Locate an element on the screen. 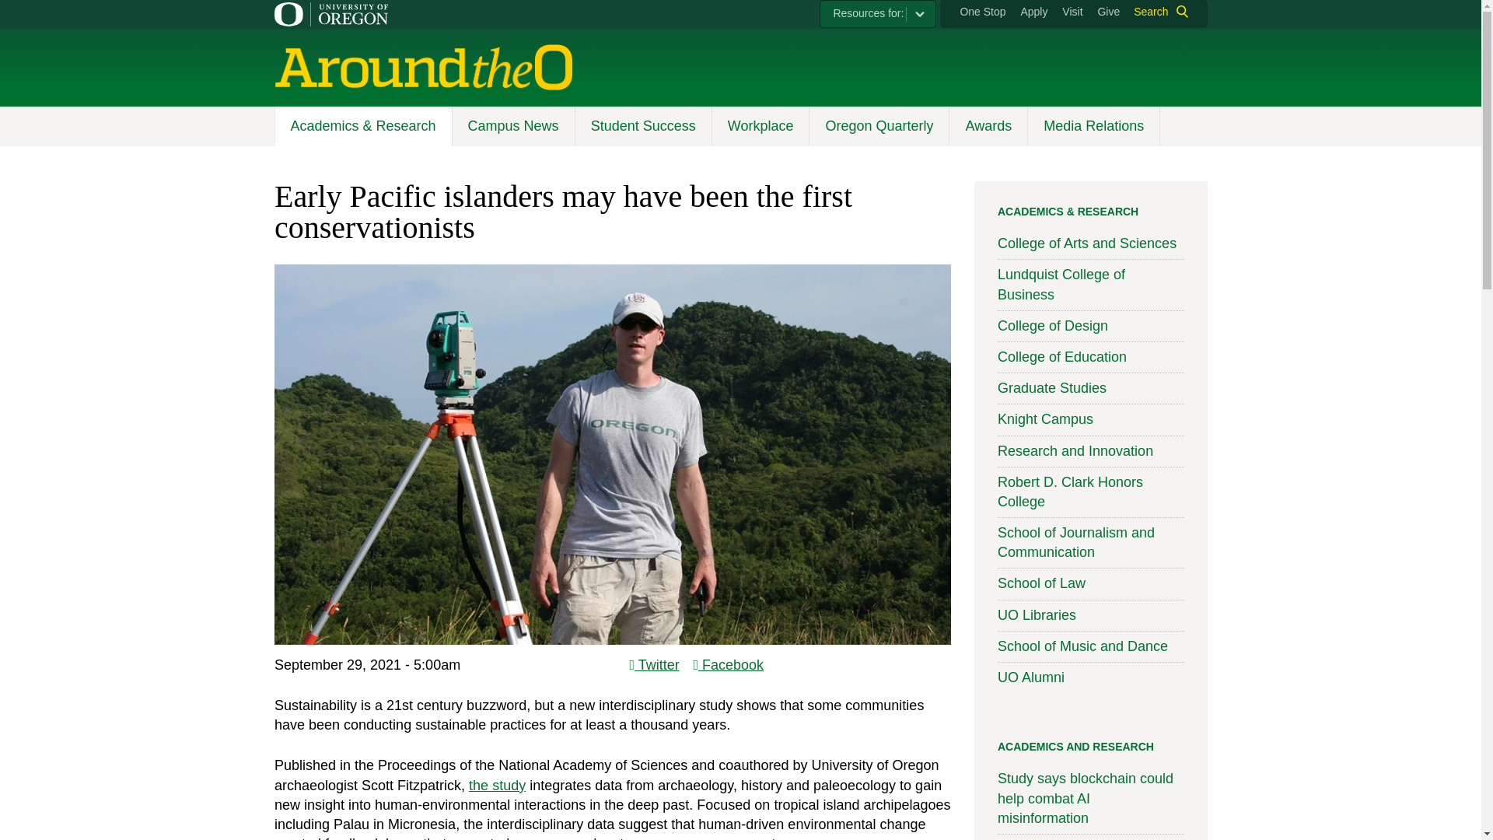  Around the O home is located at coordinates (422, 67).